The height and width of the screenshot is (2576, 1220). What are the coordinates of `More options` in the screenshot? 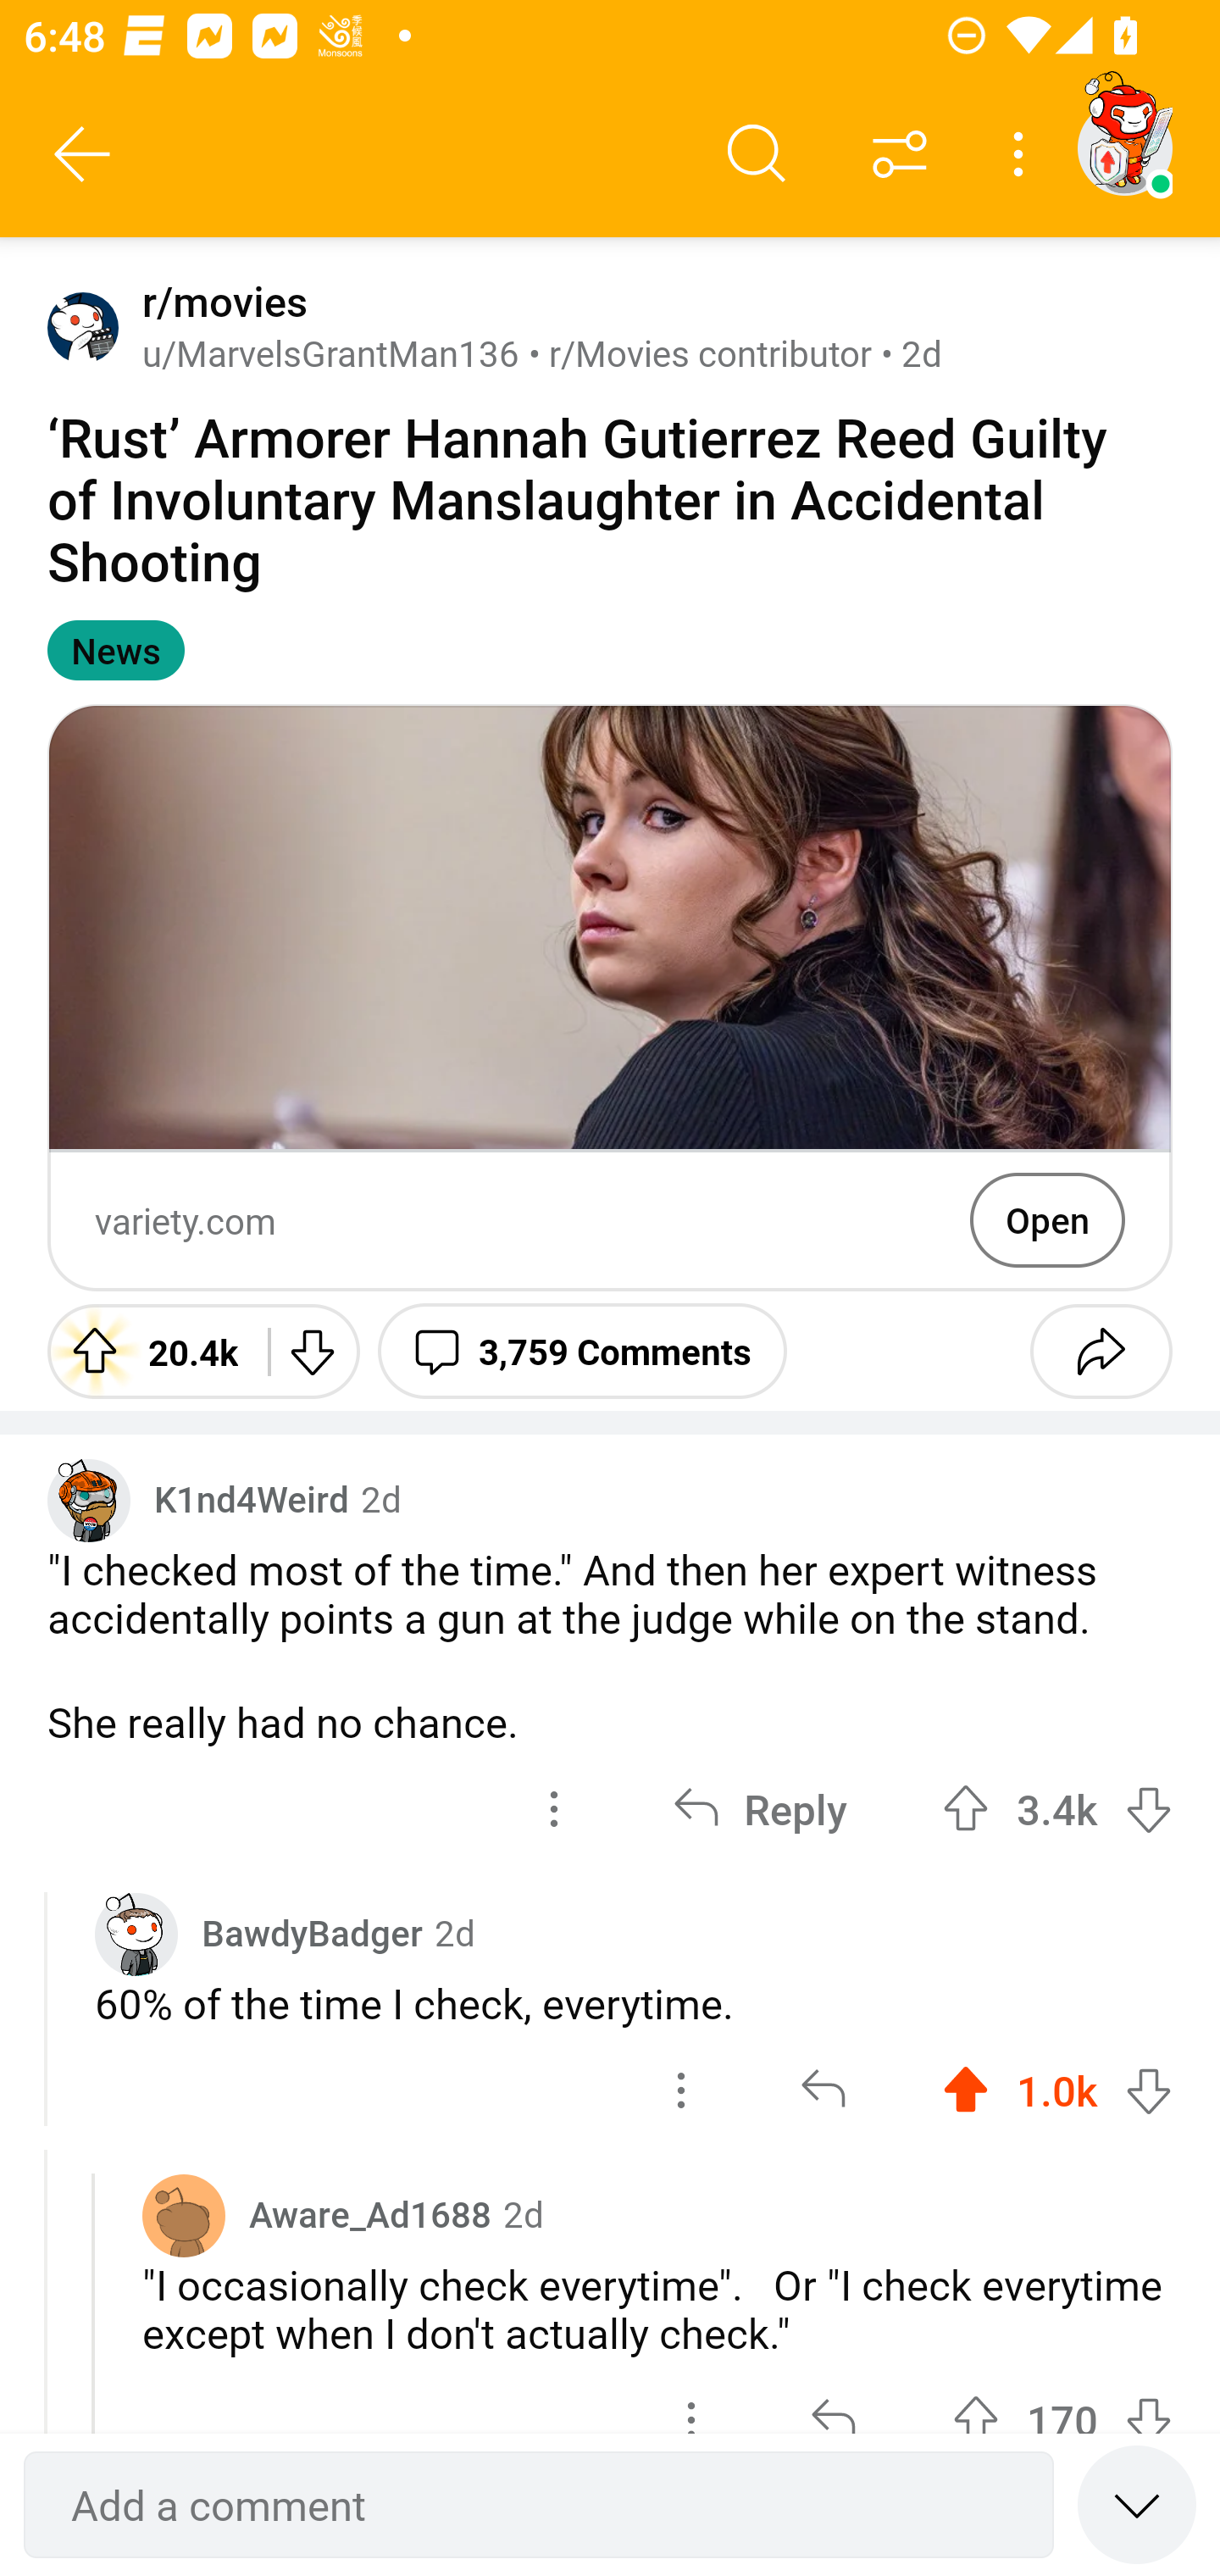 It's located at (1023, 154).